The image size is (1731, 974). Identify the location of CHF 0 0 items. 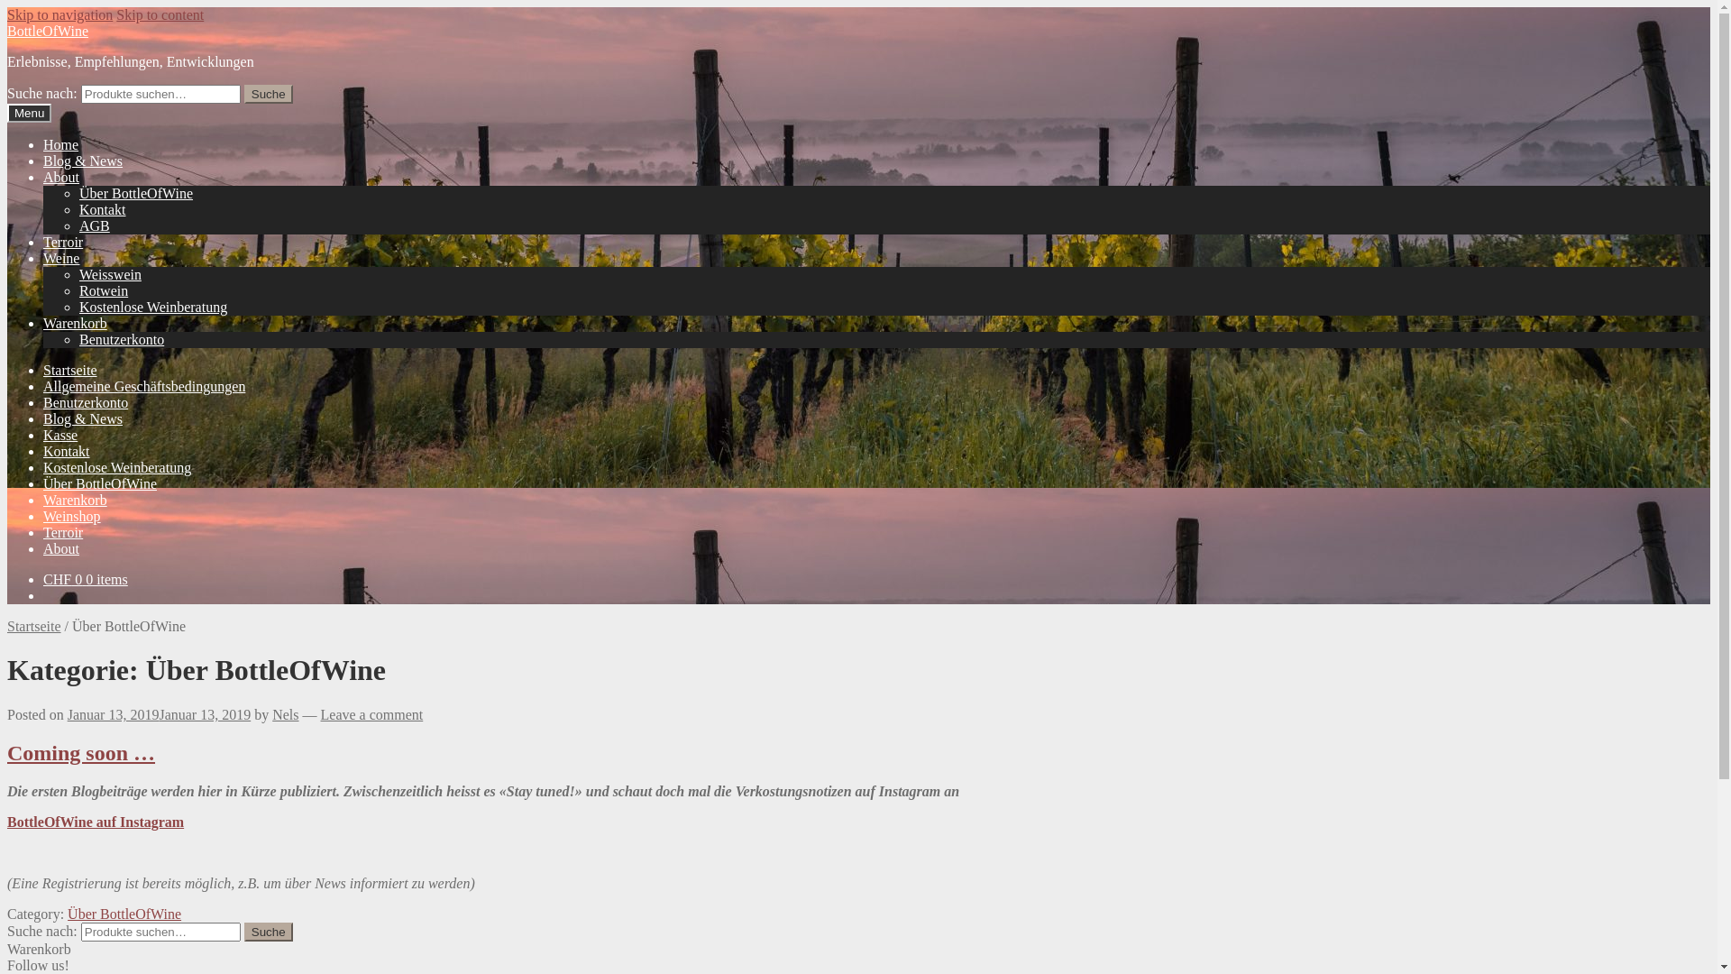
(86, 579).